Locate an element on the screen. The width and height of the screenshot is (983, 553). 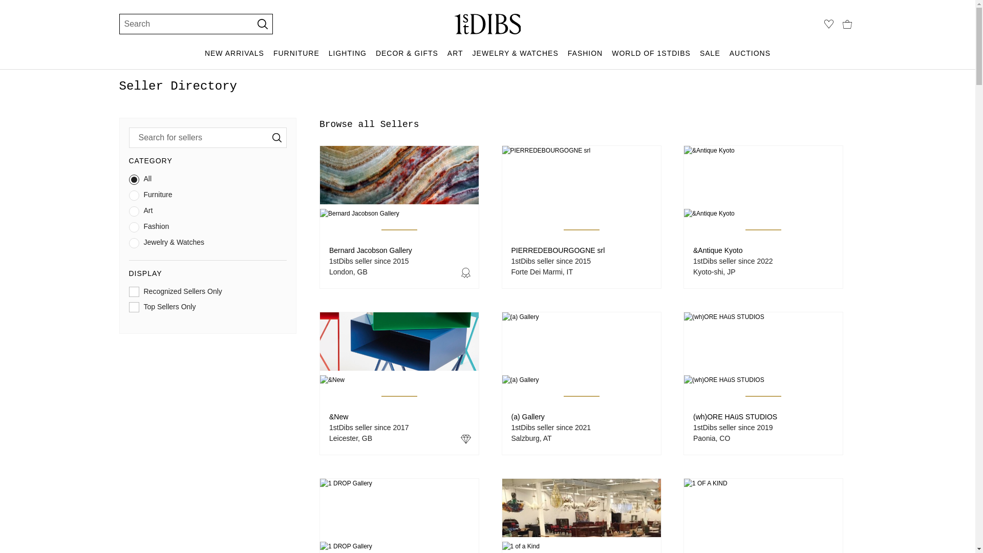
Furniture is located at coordinates (208, 198).